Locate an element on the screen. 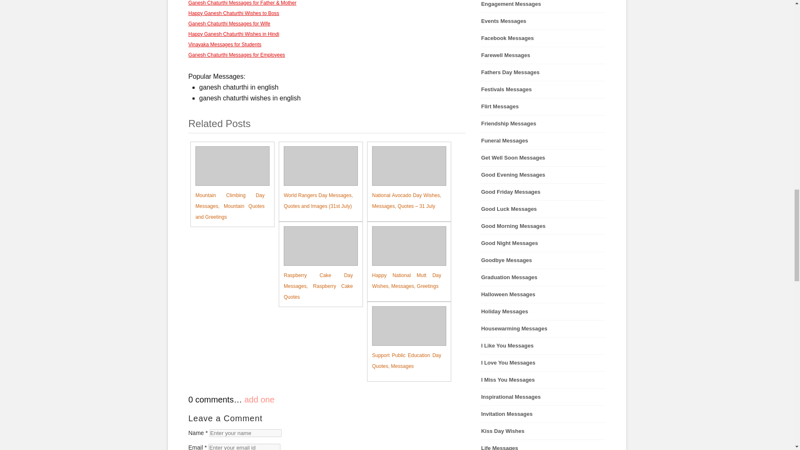  add one is located at coordinates (259, 399).